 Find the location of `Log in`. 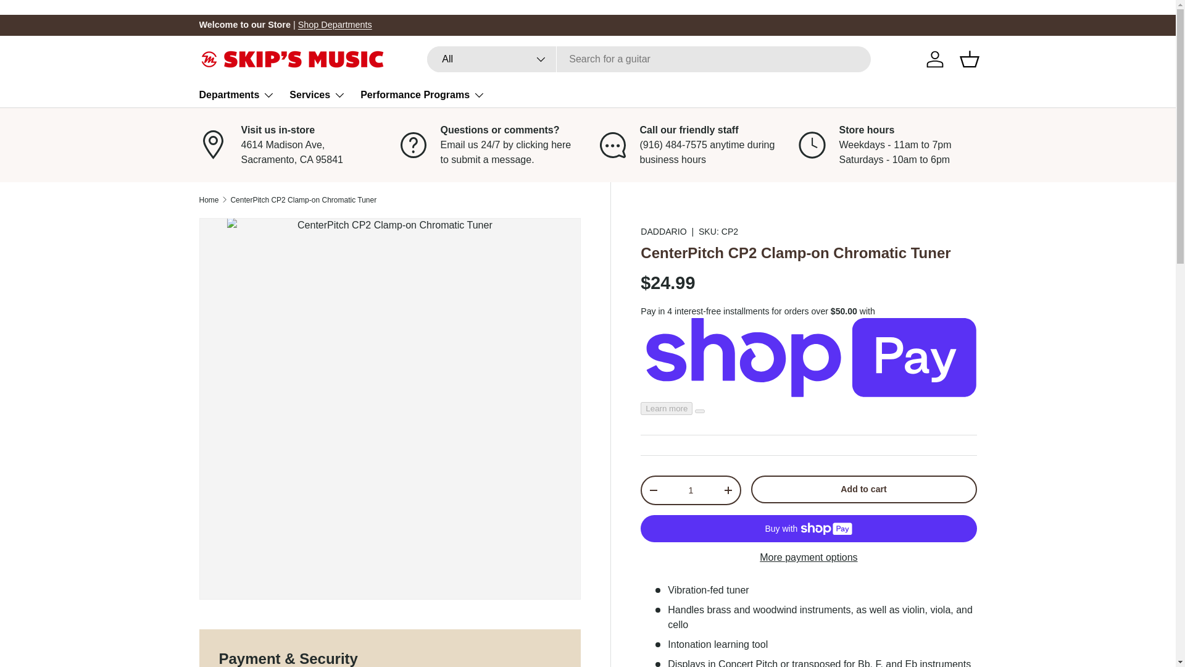

Log in is located at coordinates (934, 59).